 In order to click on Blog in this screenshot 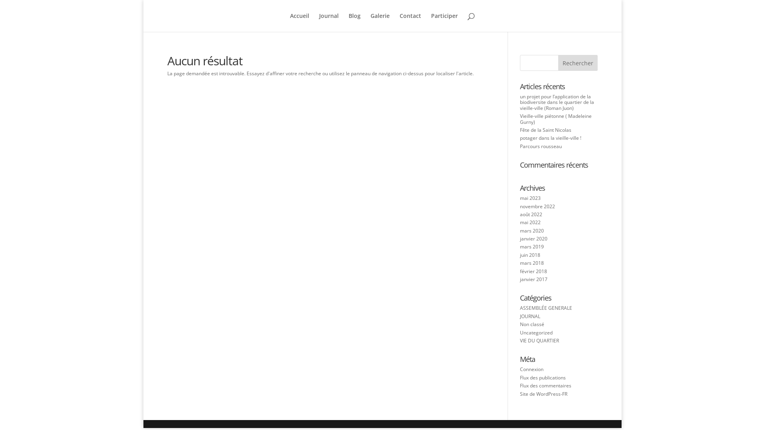, I will do `click(355, 22)`.